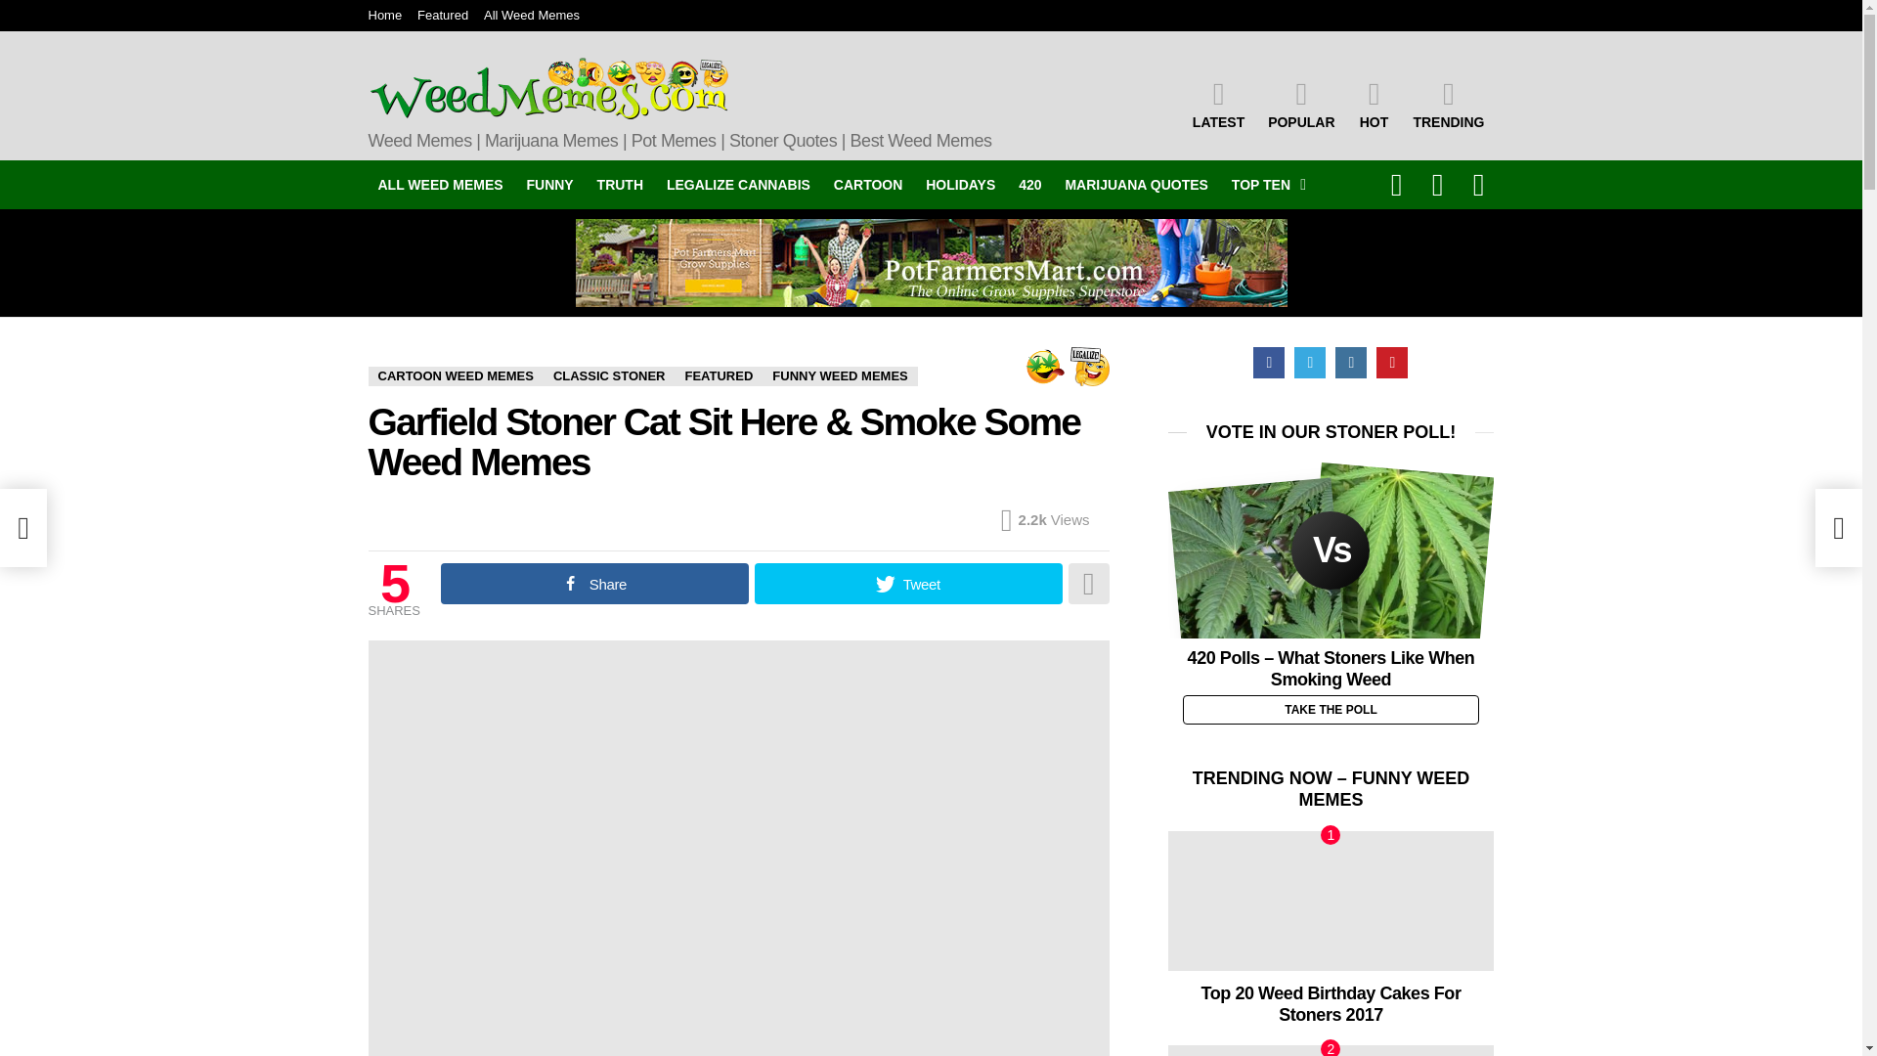  I want to click on ALL WEED MEMES, so click(440, 184).